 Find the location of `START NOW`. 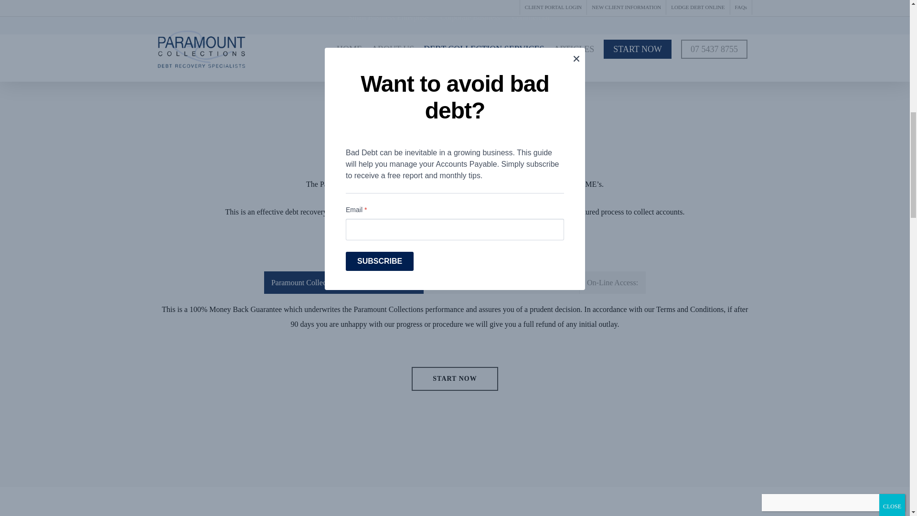

START NOW is located at coordinates (455, 378).